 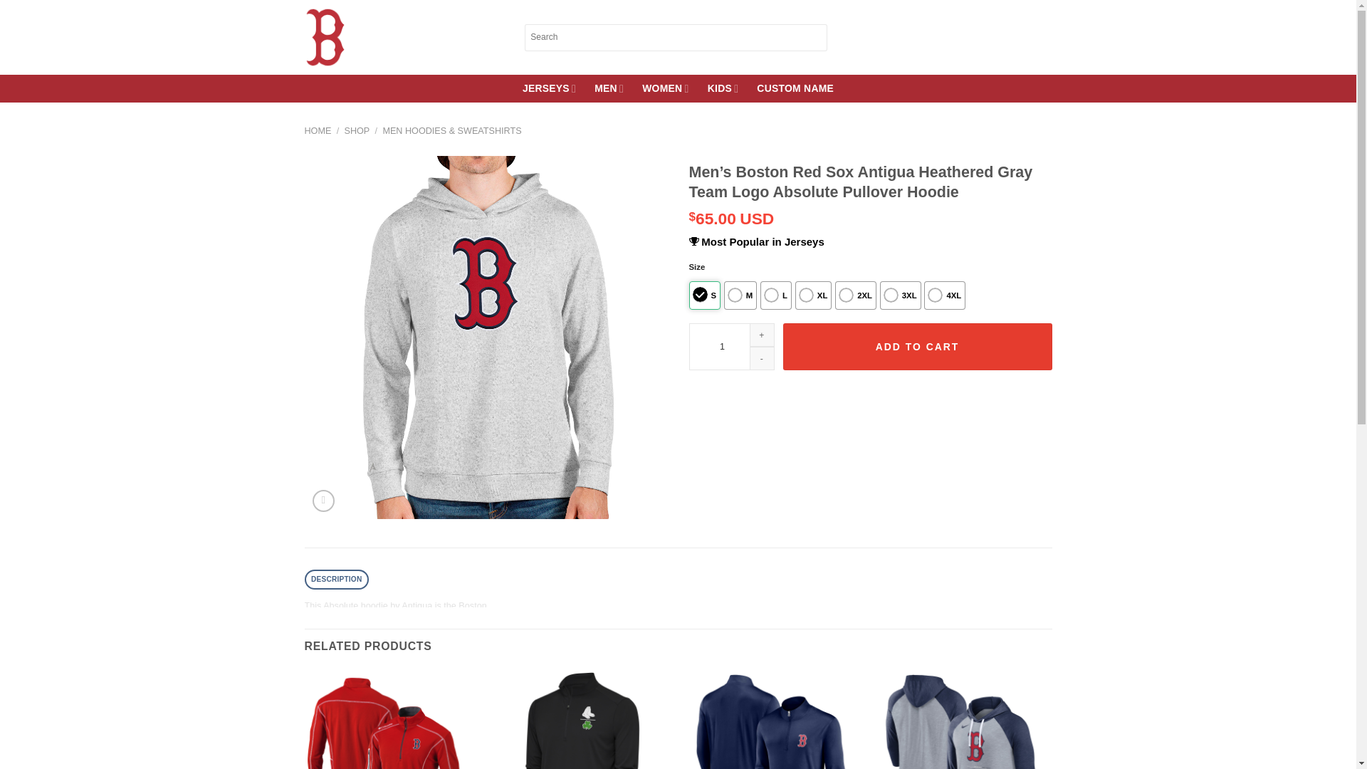 What do you see at coordinates (723, 88) in the screenshot?
I see `KIDS` at bounding box center [723, 88].